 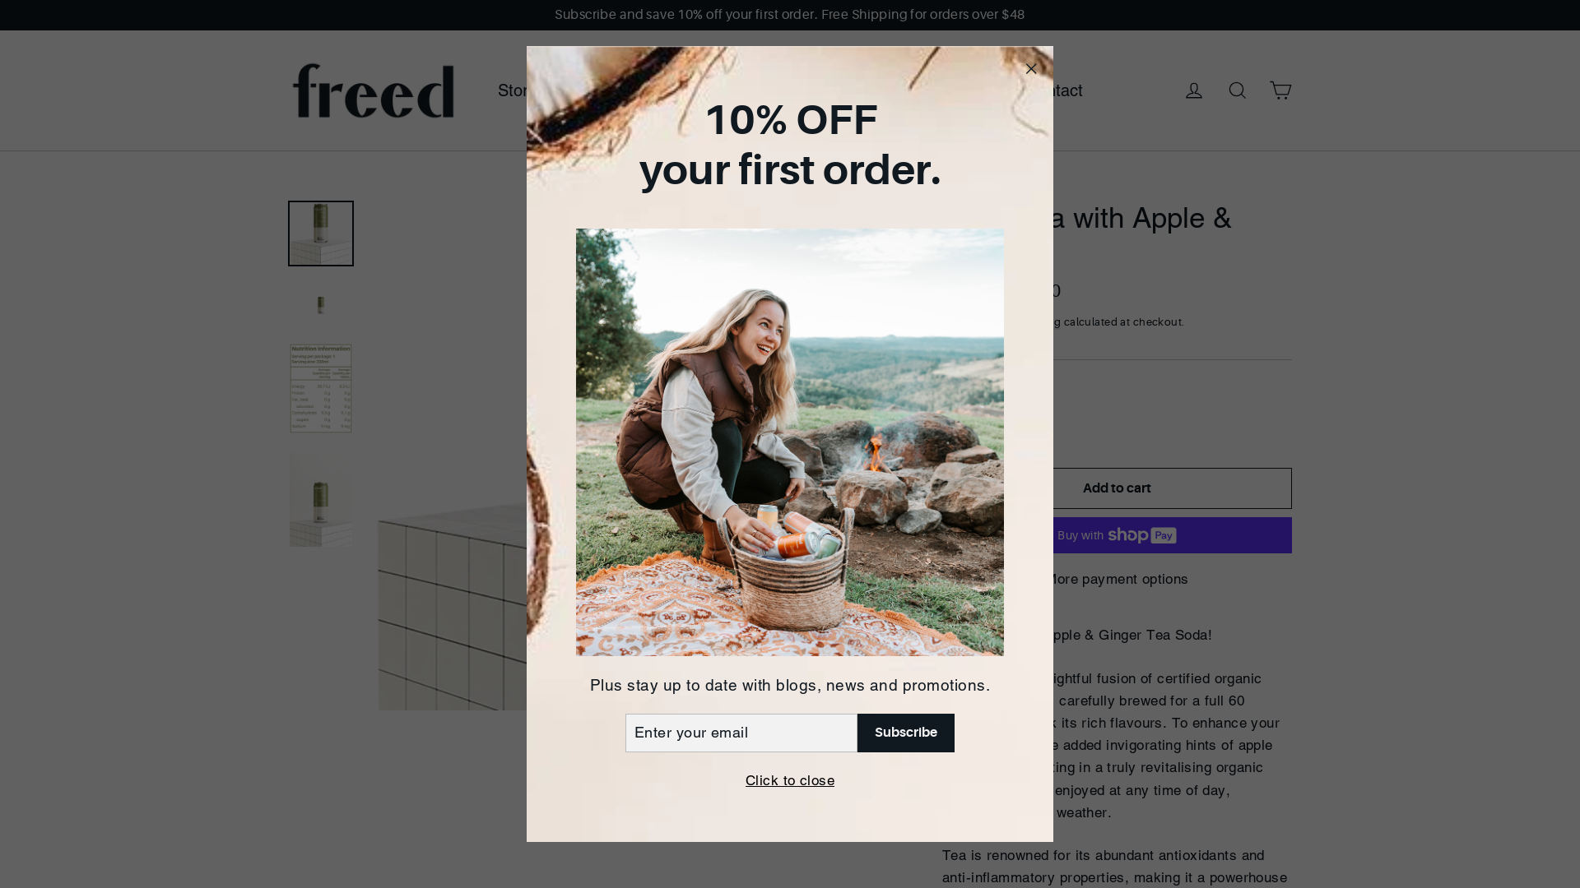 What do you see at coordinates (0, 0) in the screenshot?
I see `Skip to content` at bounding box center [0, 0].